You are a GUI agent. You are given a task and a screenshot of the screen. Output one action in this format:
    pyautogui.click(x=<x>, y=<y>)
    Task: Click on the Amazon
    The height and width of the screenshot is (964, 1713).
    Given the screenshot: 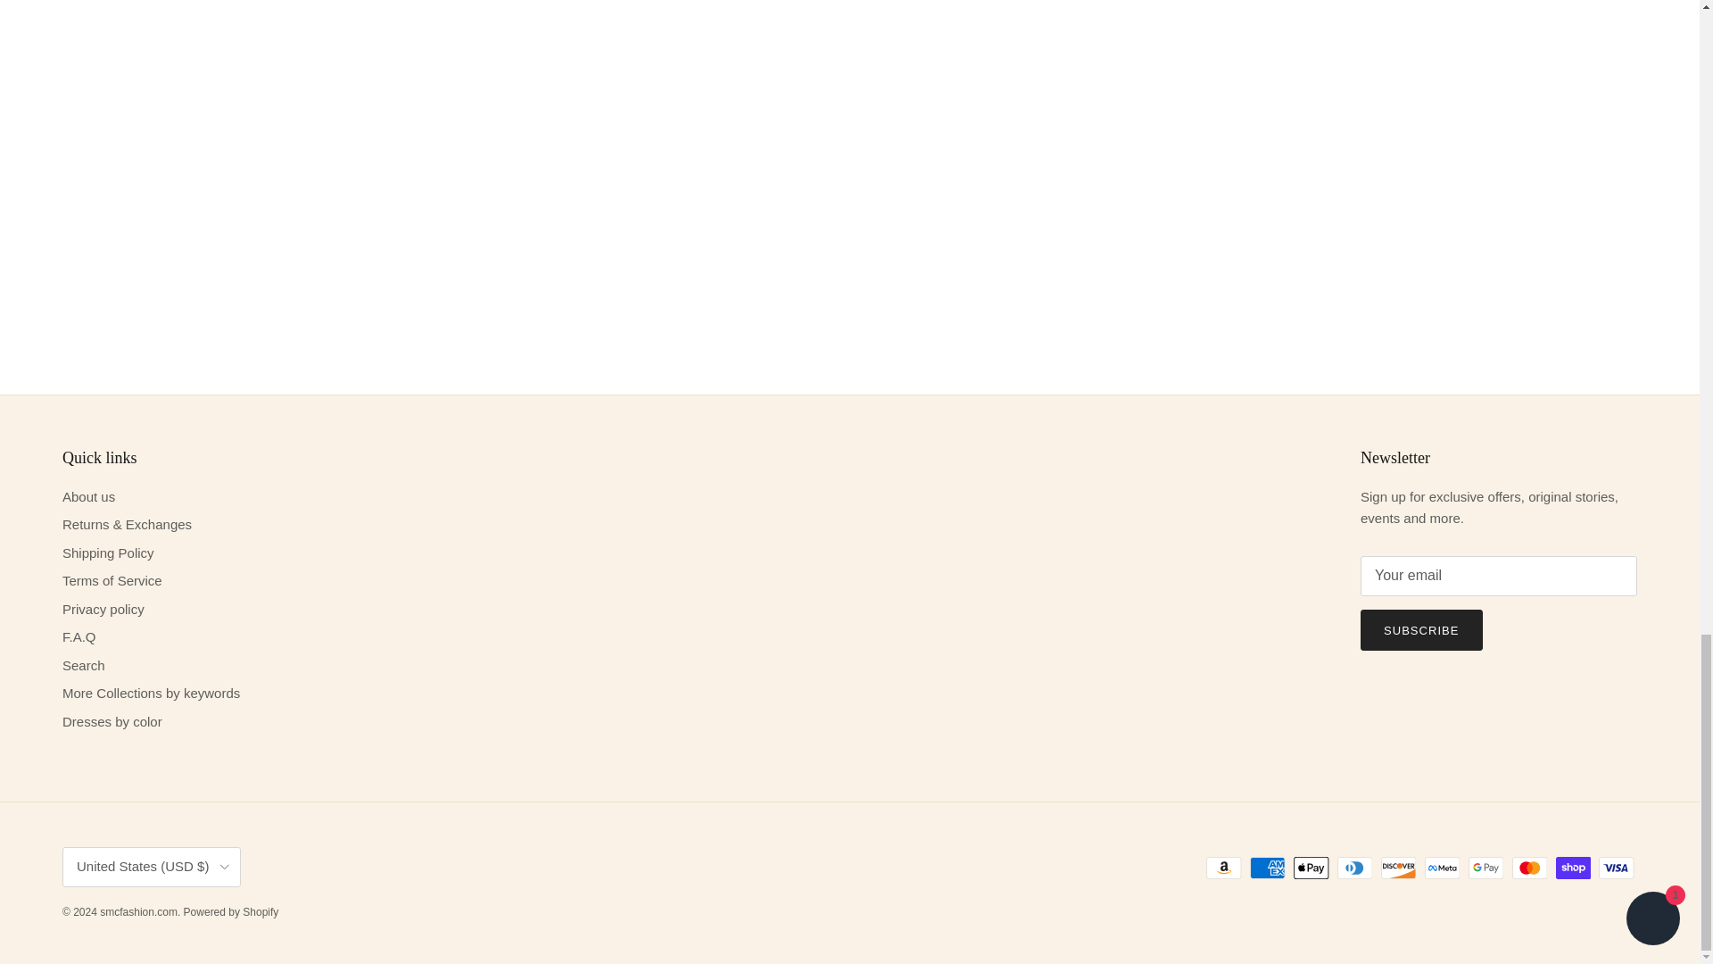 What is the action you would take?
    pyautogui.click(x=1224, y=868)
    